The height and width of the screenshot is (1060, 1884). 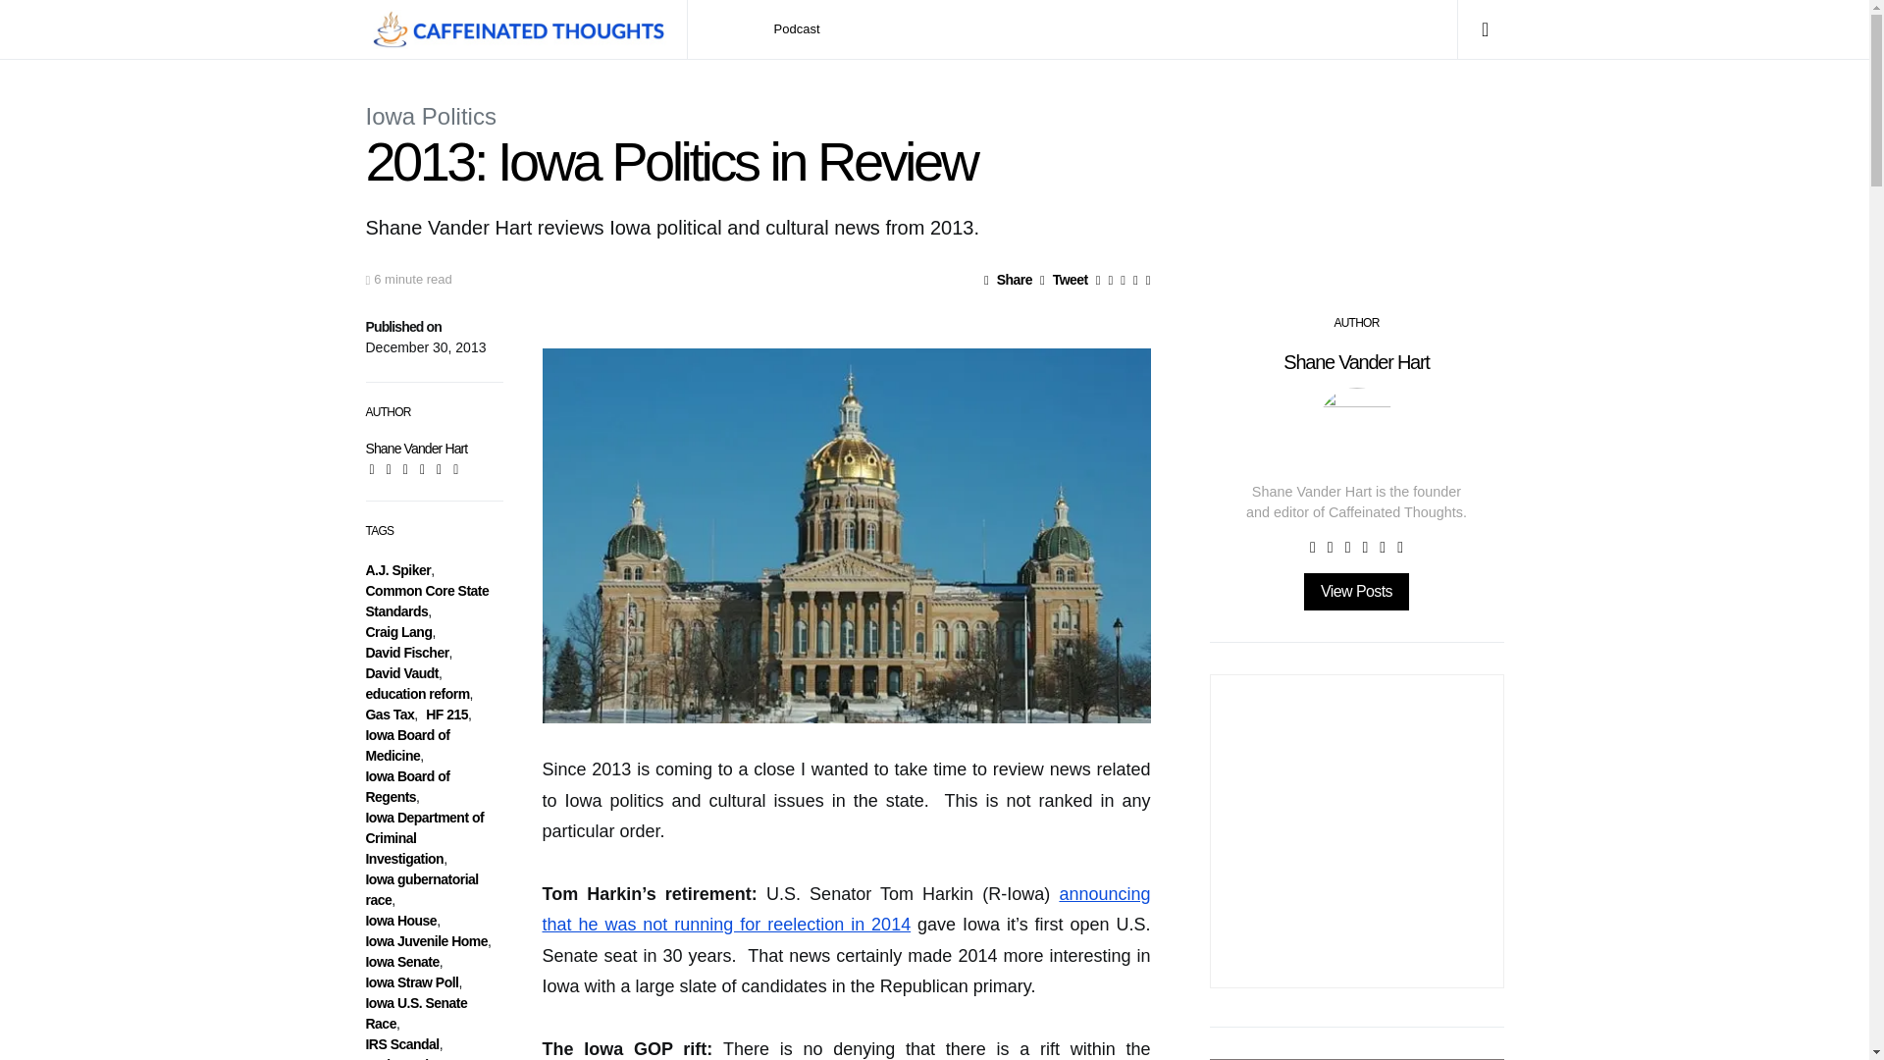 What do you see at coordinates (1064, 279) in the screenshot?
I see `Tweet` at bounding box center [1064, 279].